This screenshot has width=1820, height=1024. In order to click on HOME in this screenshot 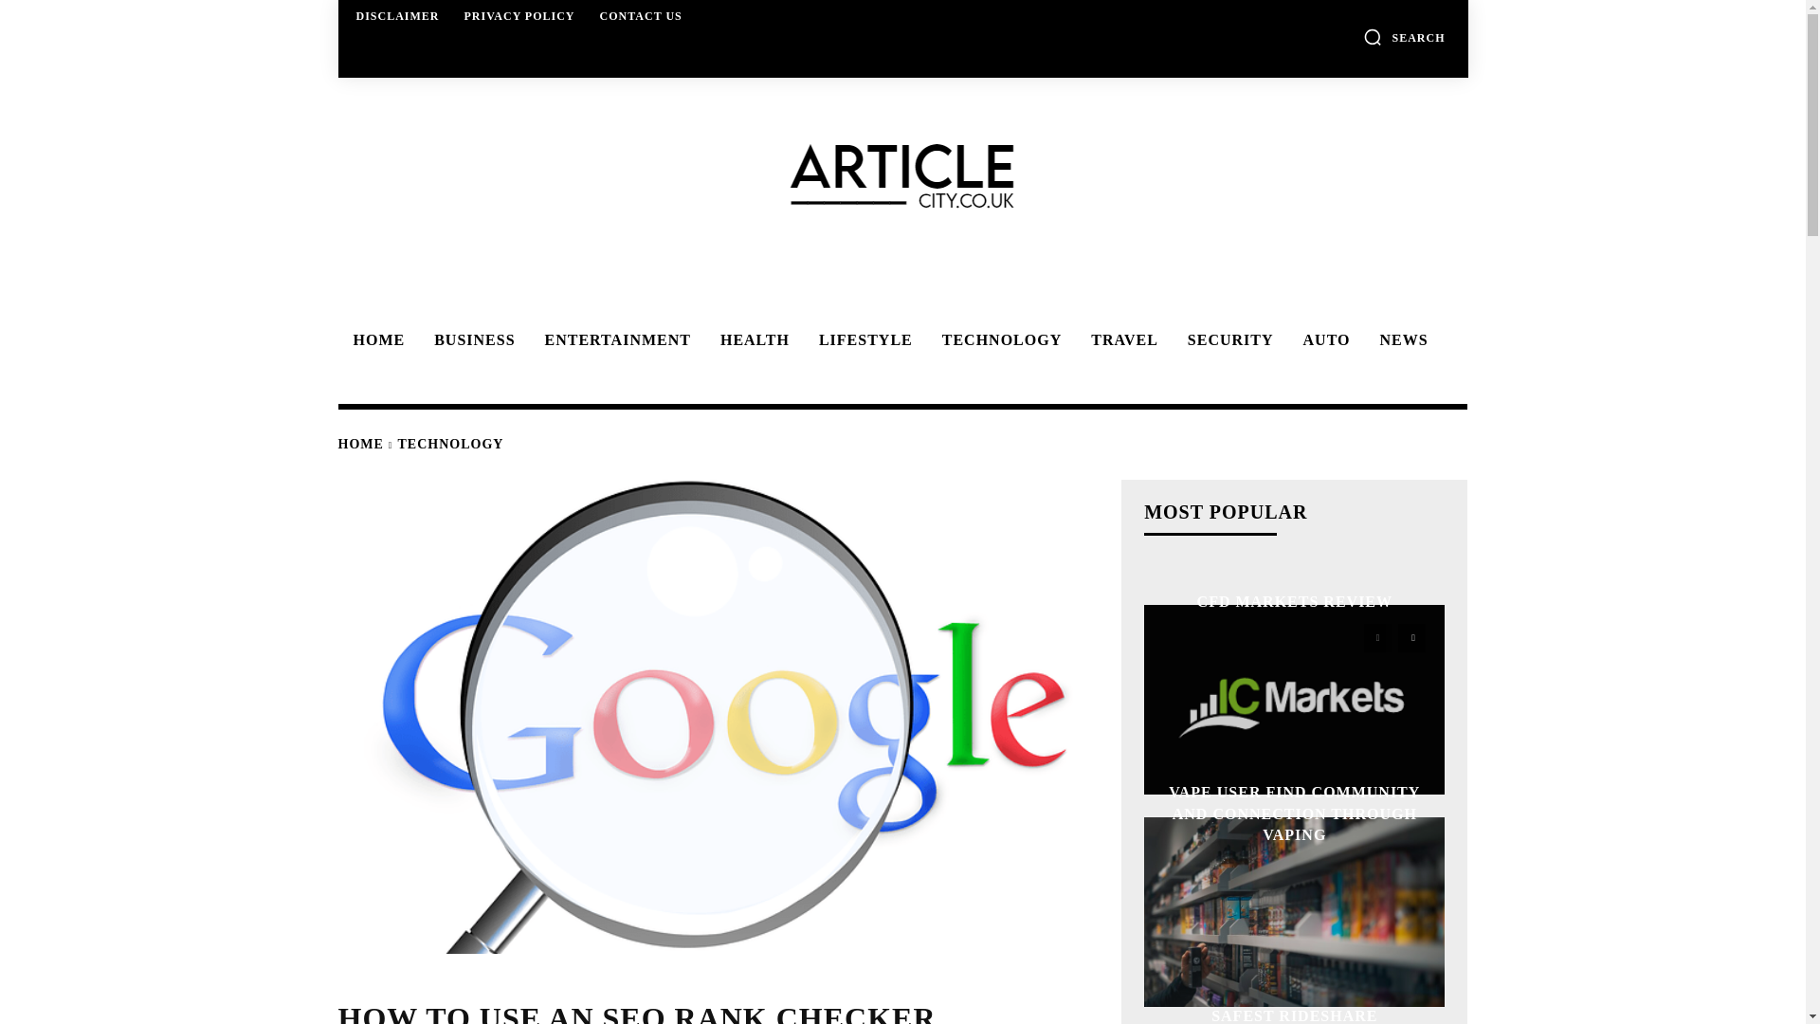, I will do `click(375, 340)`.